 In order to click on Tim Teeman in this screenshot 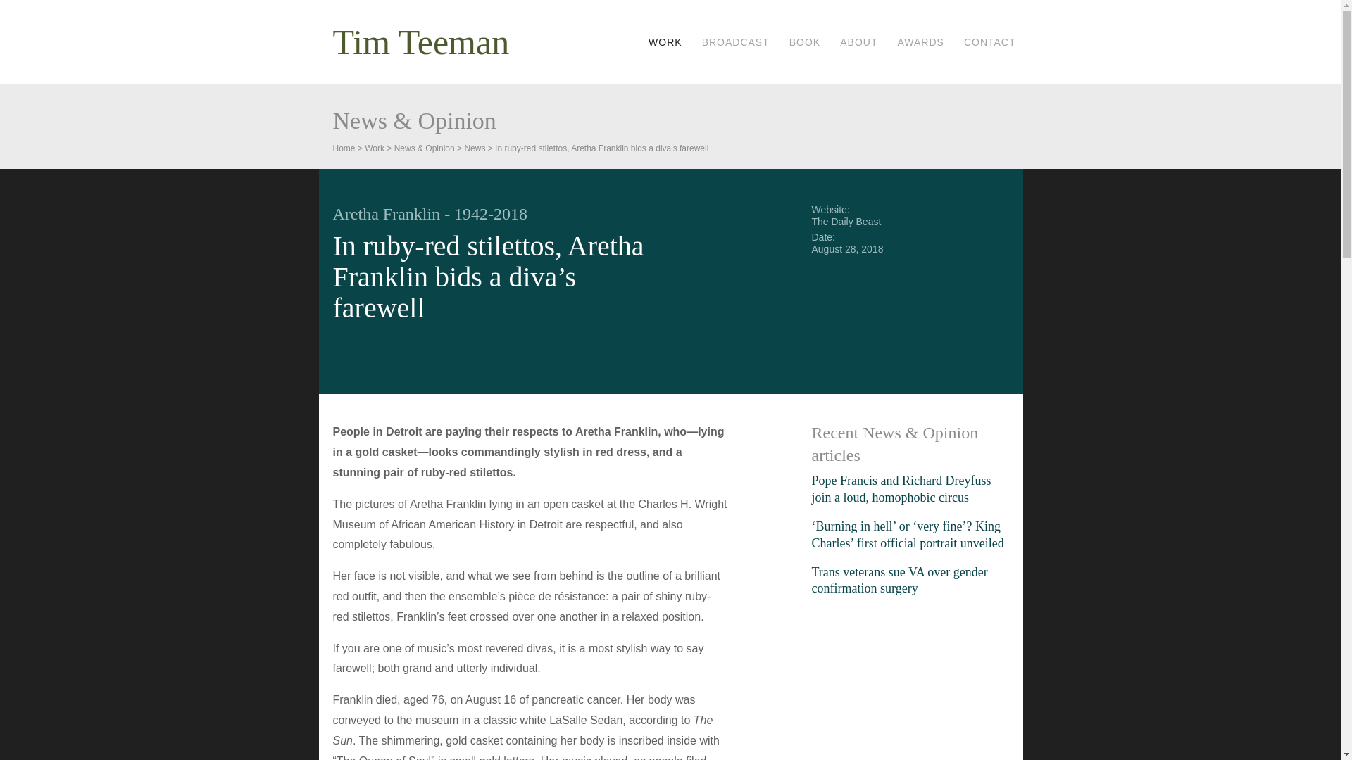, I will do `click(421, 42)`.